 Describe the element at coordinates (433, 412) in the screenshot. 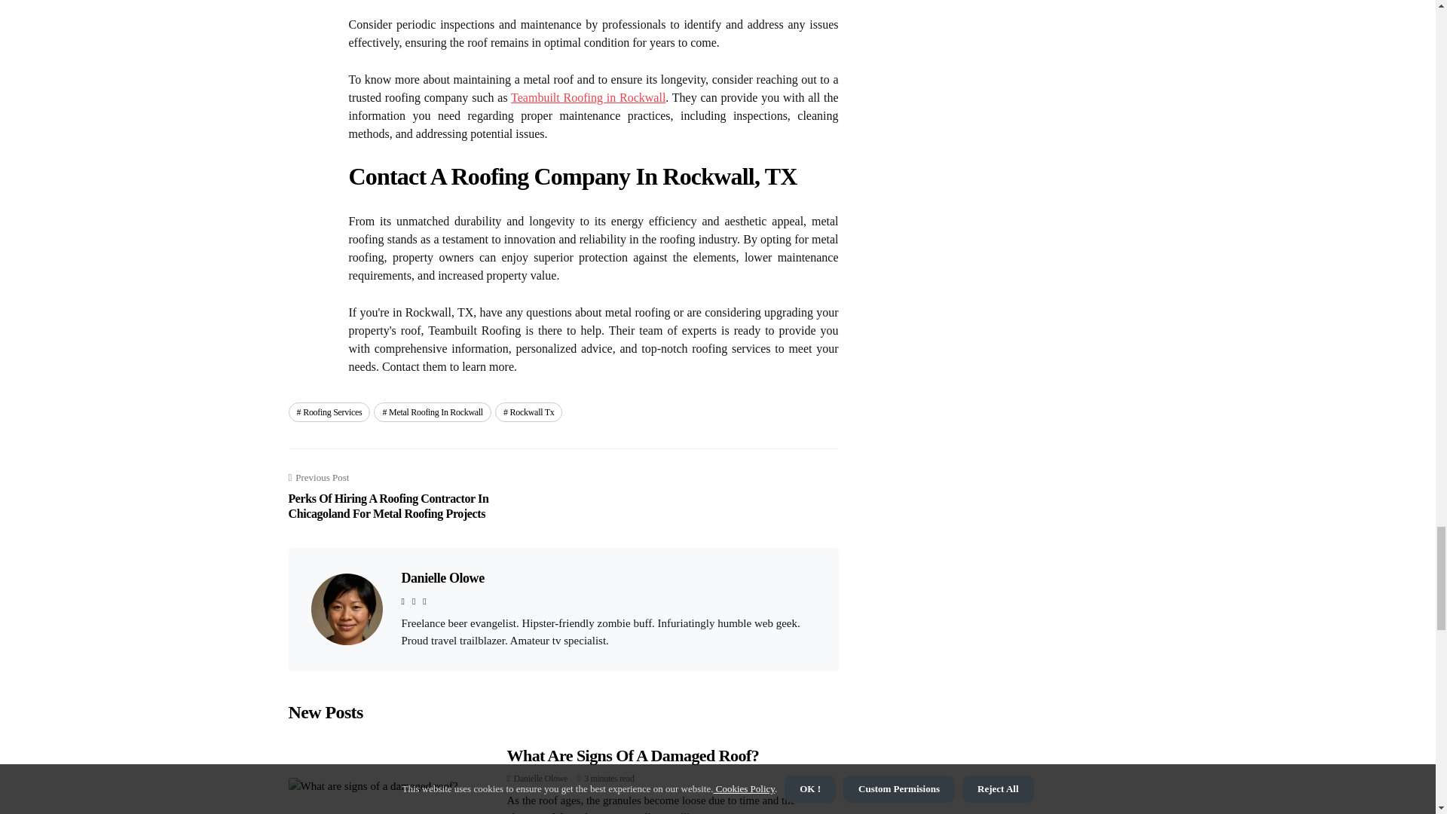

I see `Metal Roofing In Rockwall` at that location.